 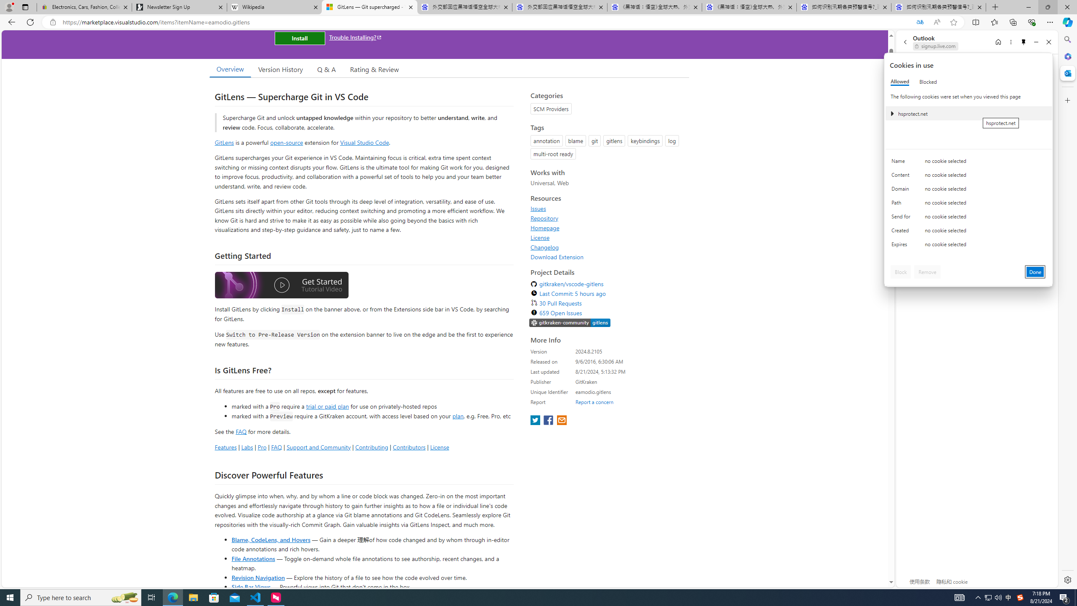 What do you see at coordinates (902, 205) in the screenshot?
I see `Path` at bounding box center [902, 205].